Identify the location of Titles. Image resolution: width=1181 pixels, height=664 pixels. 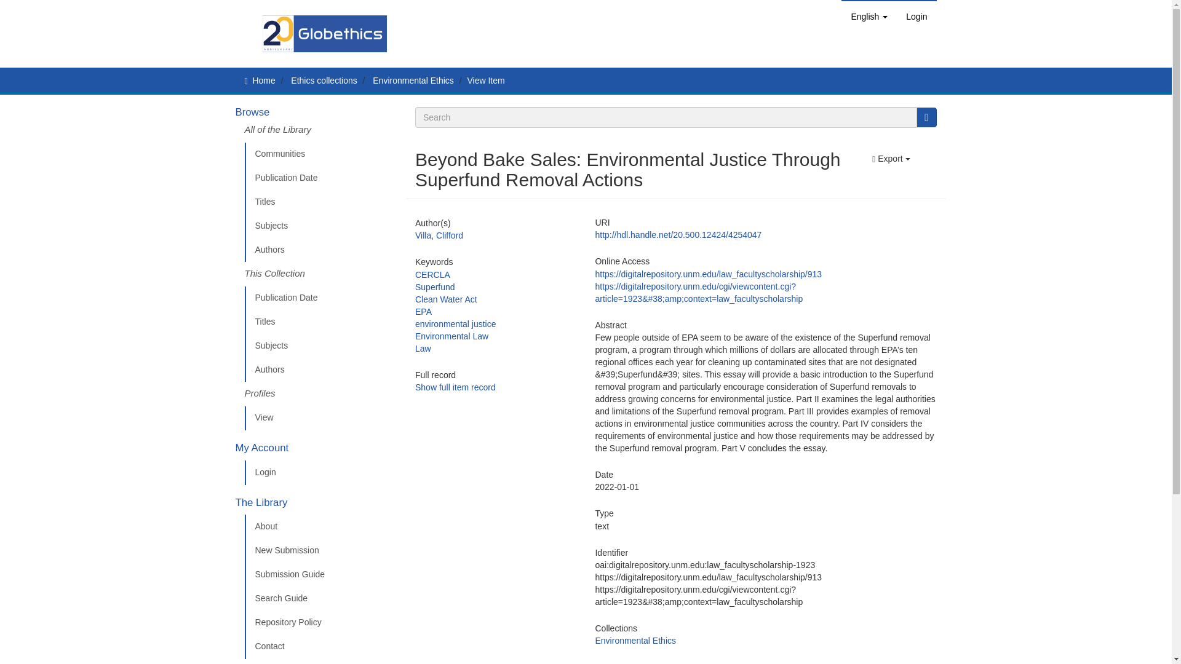
(320, 202).